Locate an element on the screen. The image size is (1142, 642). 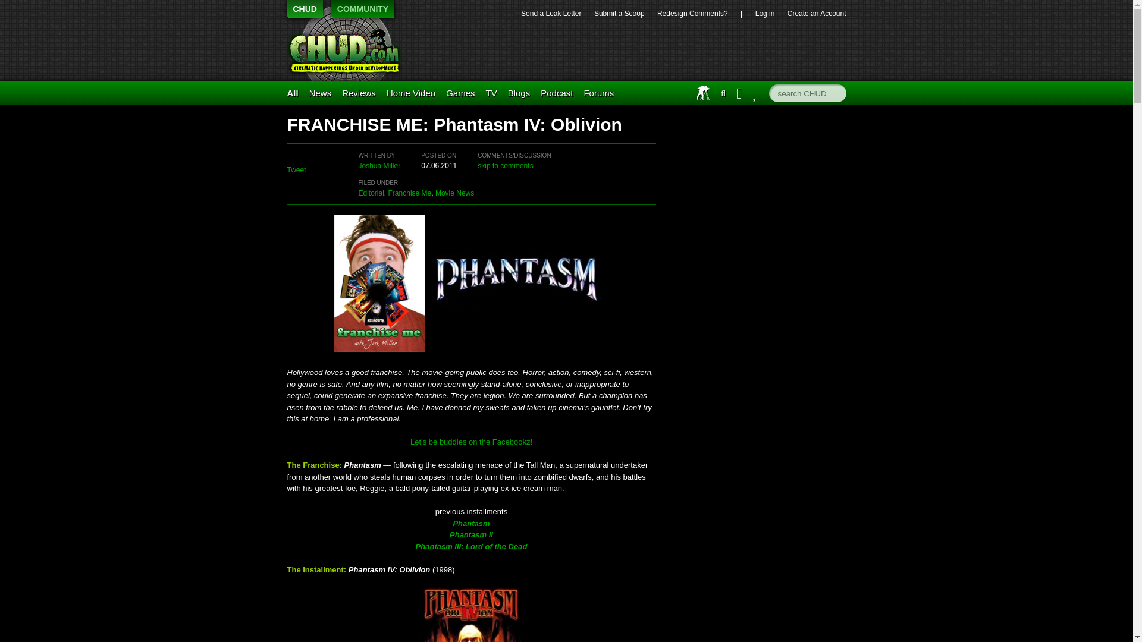
Log in is located at coordinates (765, 14).